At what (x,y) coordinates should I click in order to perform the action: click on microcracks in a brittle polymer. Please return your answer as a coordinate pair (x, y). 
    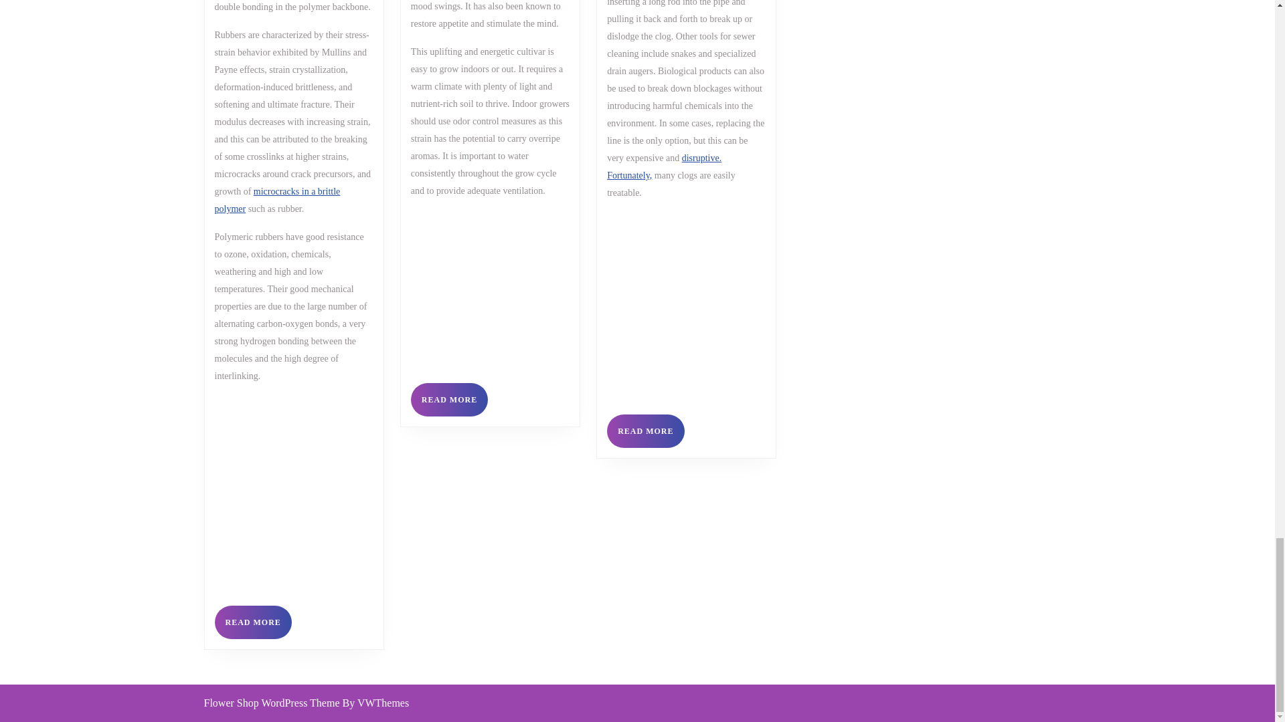
    Looking at the image, I should click on (450, 400).